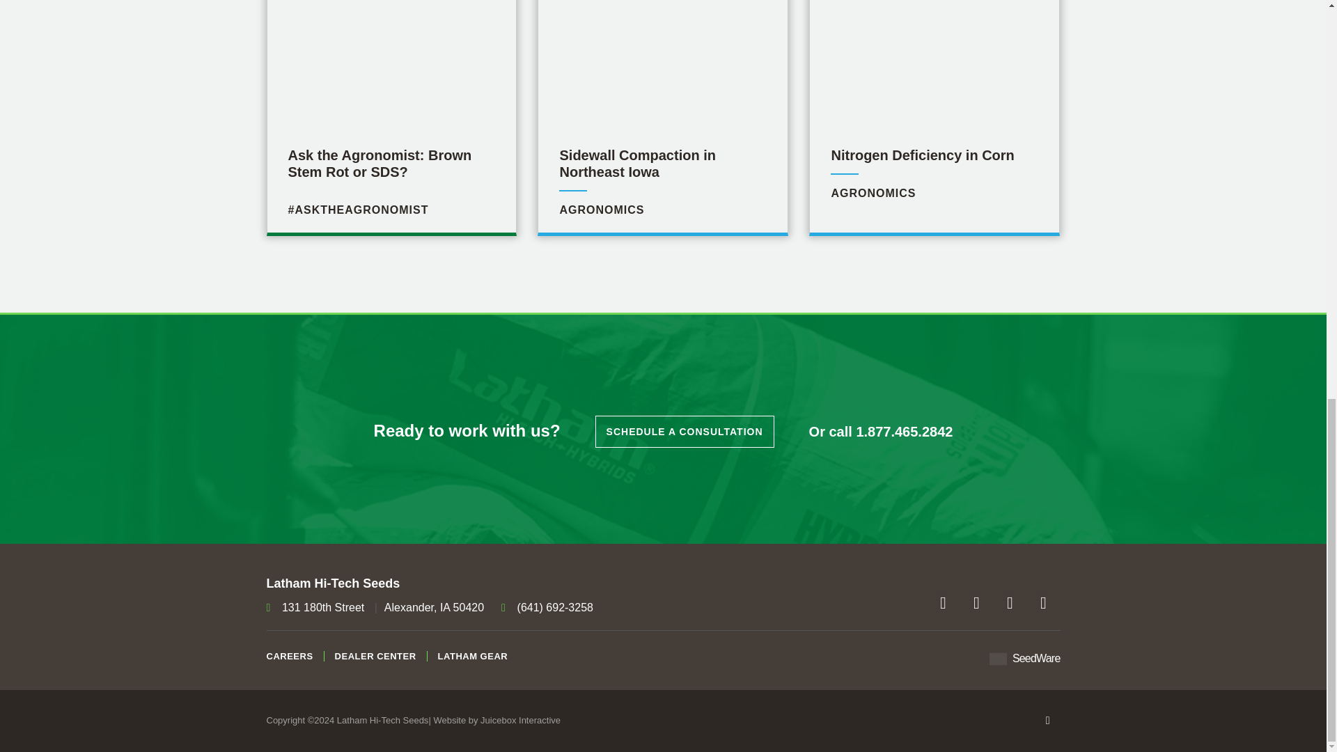 The height and width of the screenshot is (752, 1337). Describe the element at coordinates (662, 175) in the screenshot. I see `Subscribe with RSS` at that location.